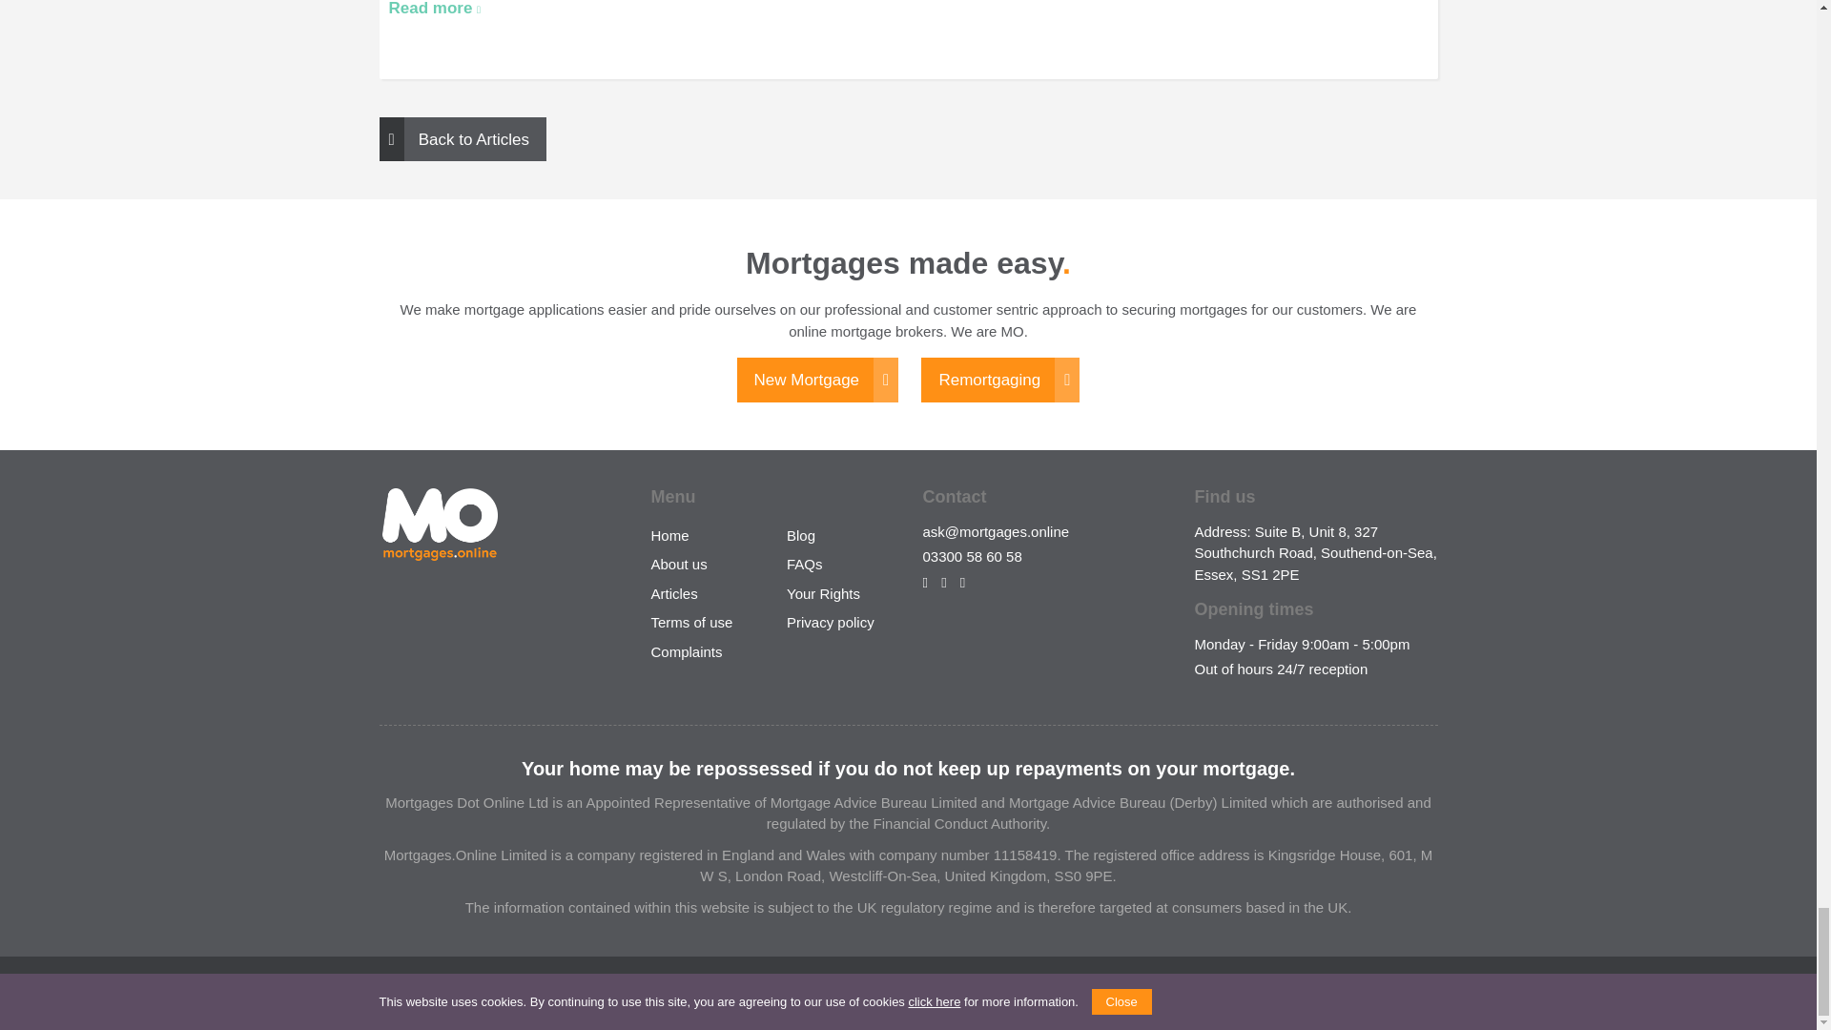 This screenshot has width=1831, height=1030. I want to click on FAQs, so click(805, 565).